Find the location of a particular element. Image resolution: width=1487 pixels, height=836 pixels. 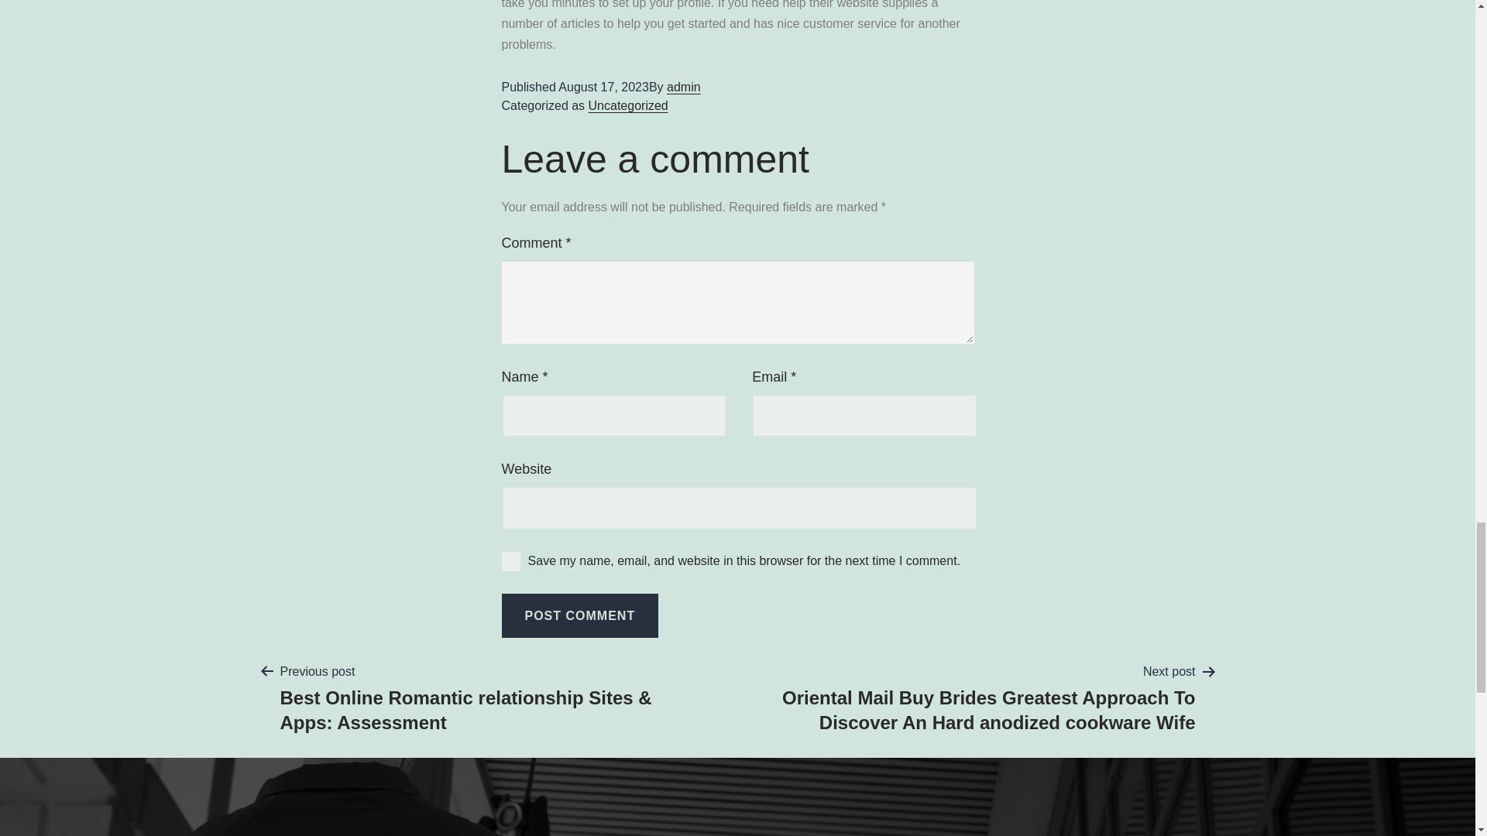

admin is located at coordinates (683, 87).